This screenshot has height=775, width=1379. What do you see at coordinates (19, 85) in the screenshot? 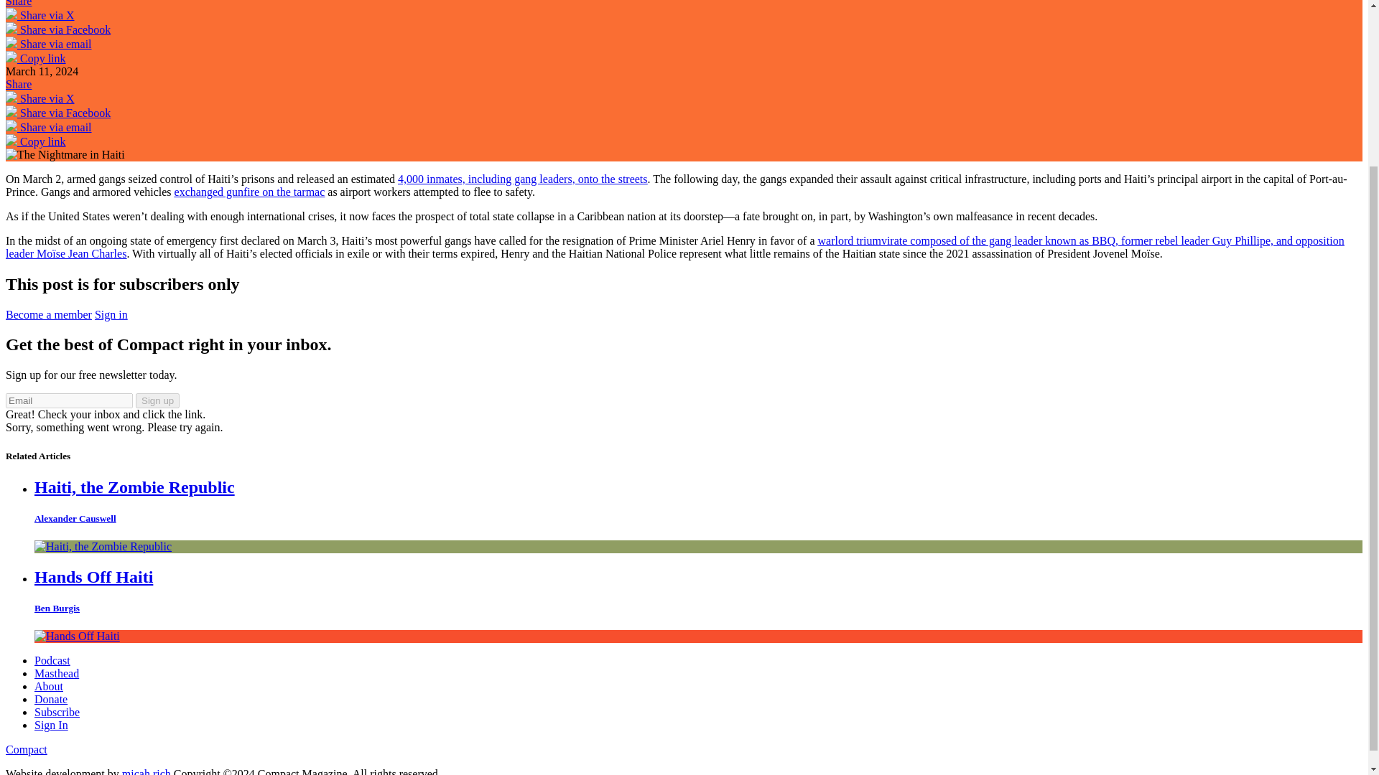
I see `Share` at bounding box center [19, 85].